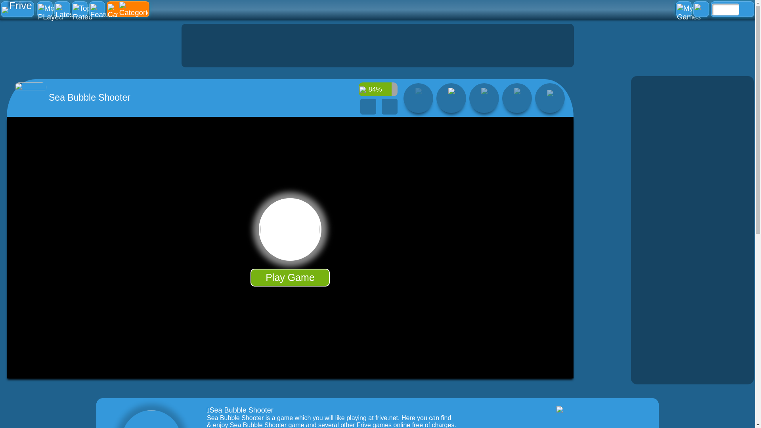 This screenshot has width=761, height=428. I want to click on Frive, so click(17, 9).